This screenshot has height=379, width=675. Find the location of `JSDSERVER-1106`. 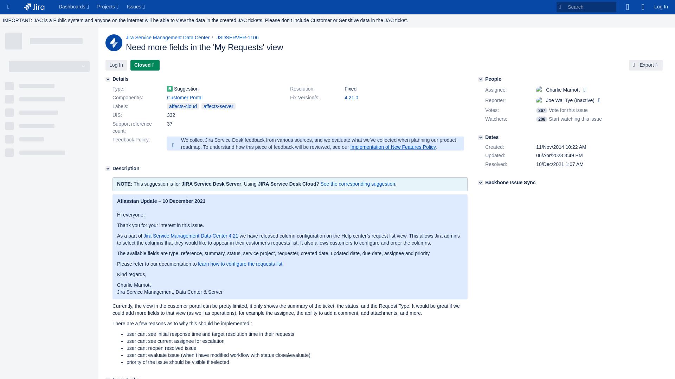

JSDSERVER-1106 is located at coordinates (238, 37).